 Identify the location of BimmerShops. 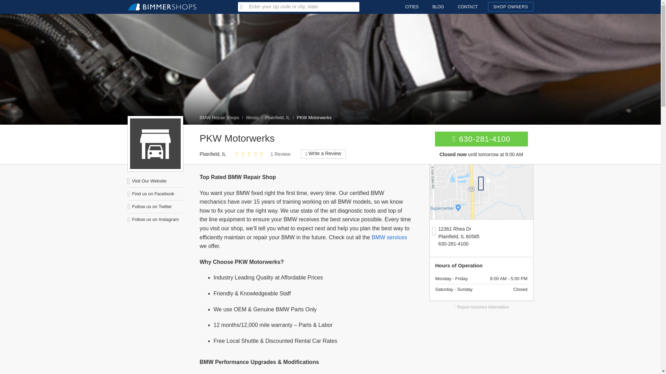
(162, 3).